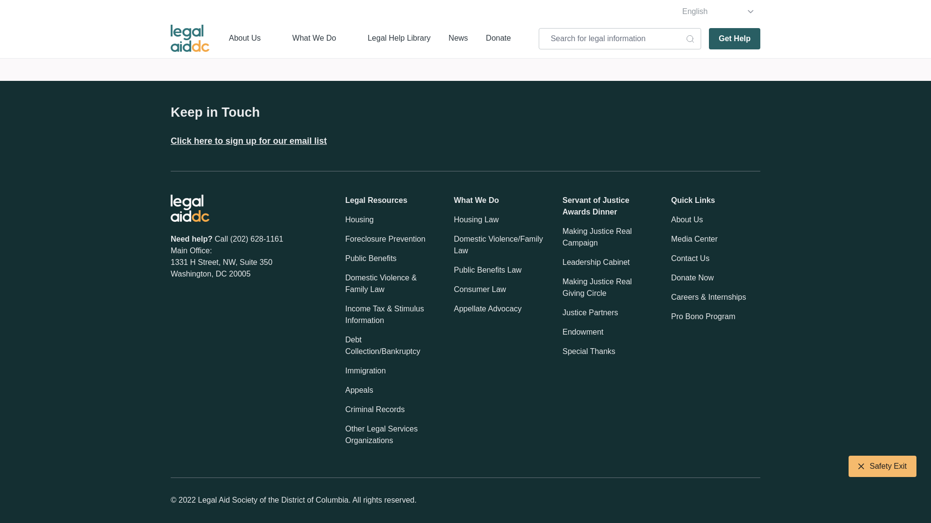 This screenshot has height=523, width=931. What do you see at coordinates (502, 11) in the screenshot?
I see `Go To Home` at bounding box center [502, 11].